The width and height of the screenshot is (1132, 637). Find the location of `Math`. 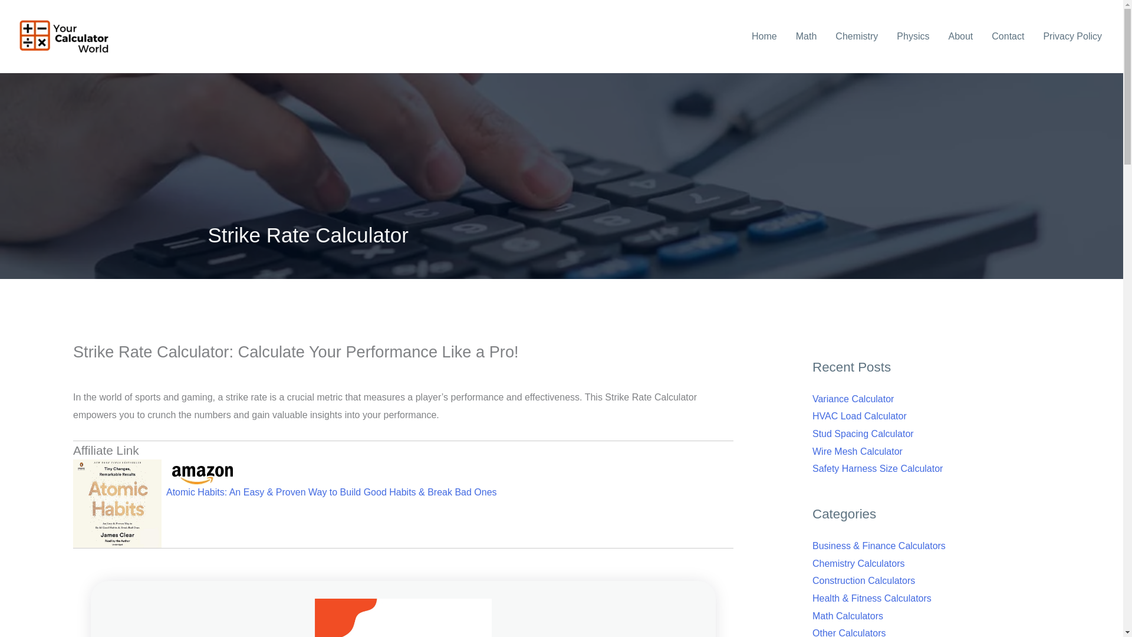

Math is located at coordinates (807, 37).